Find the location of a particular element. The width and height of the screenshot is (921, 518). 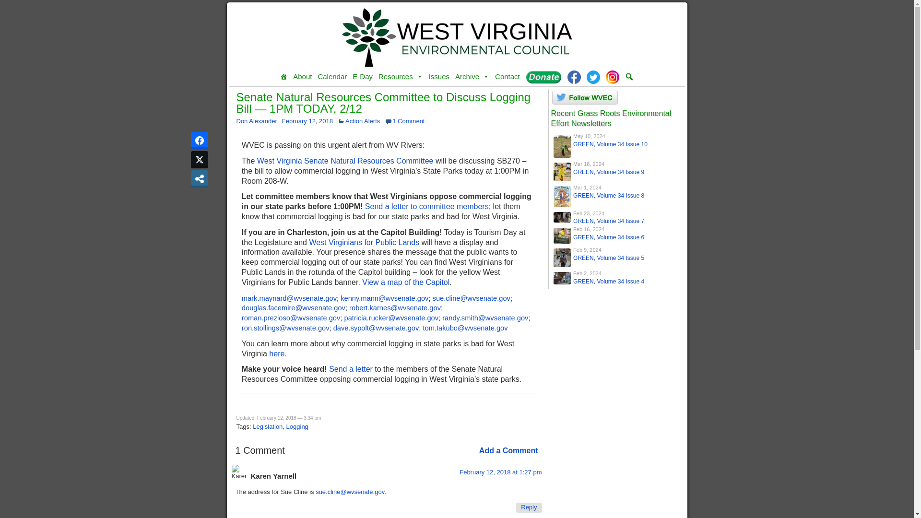

Share on Tweet is located at coordinates (199, 160).